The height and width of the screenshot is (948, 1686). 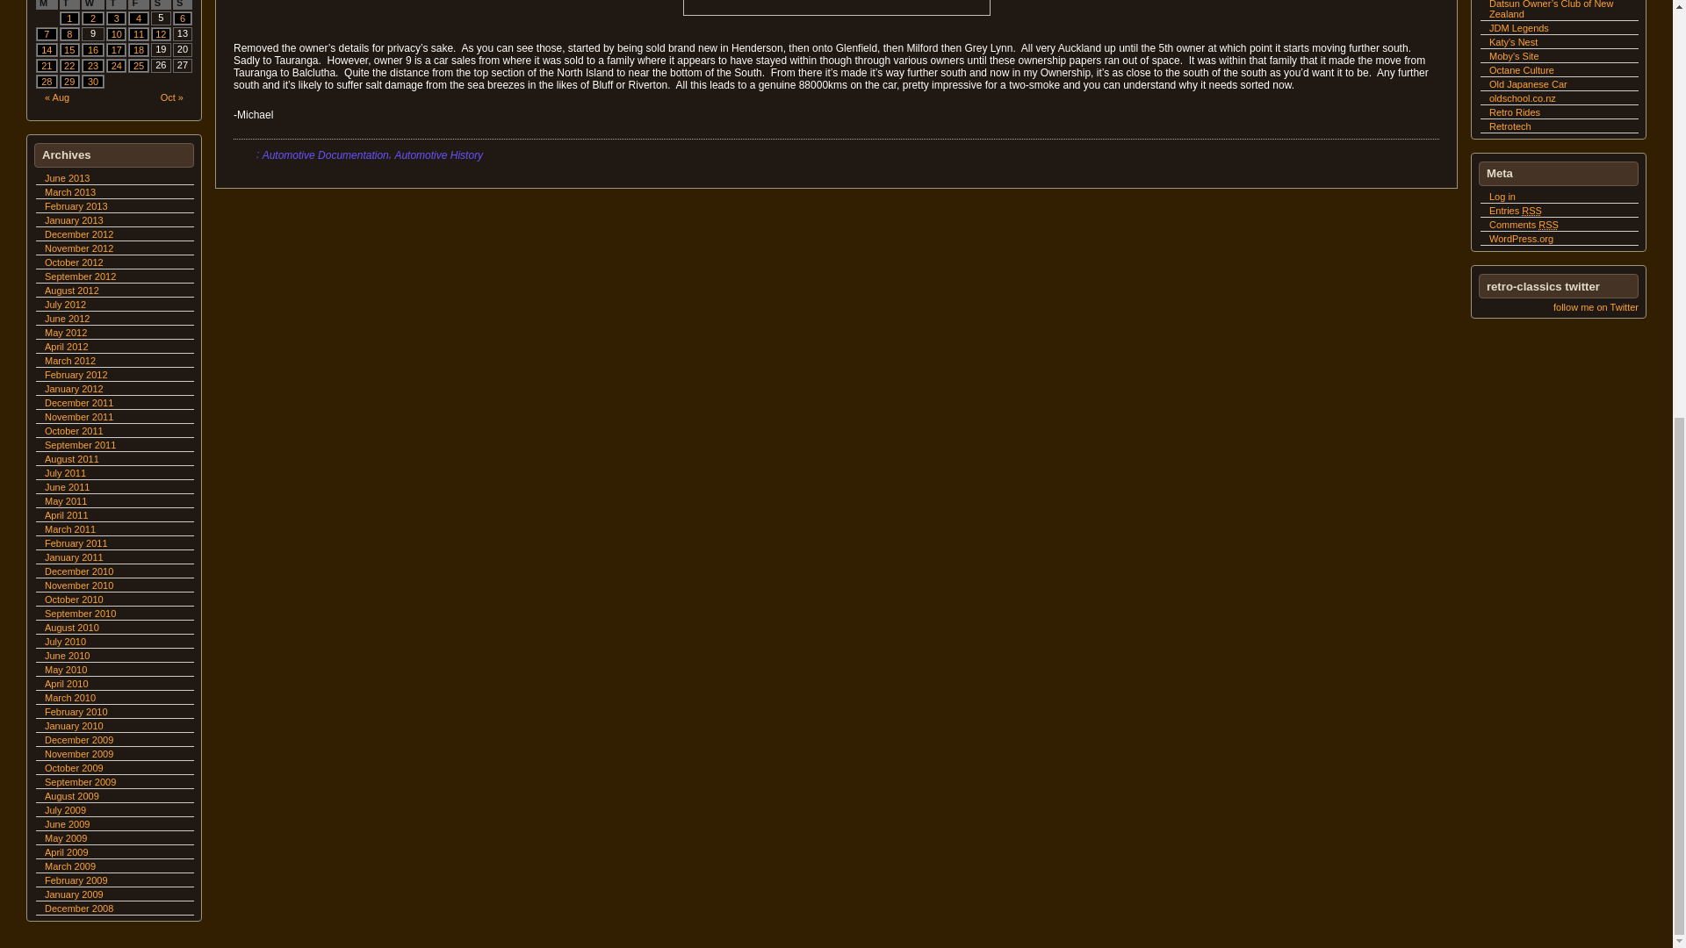 I want to click on max-distance, so click(x=836, y=8).